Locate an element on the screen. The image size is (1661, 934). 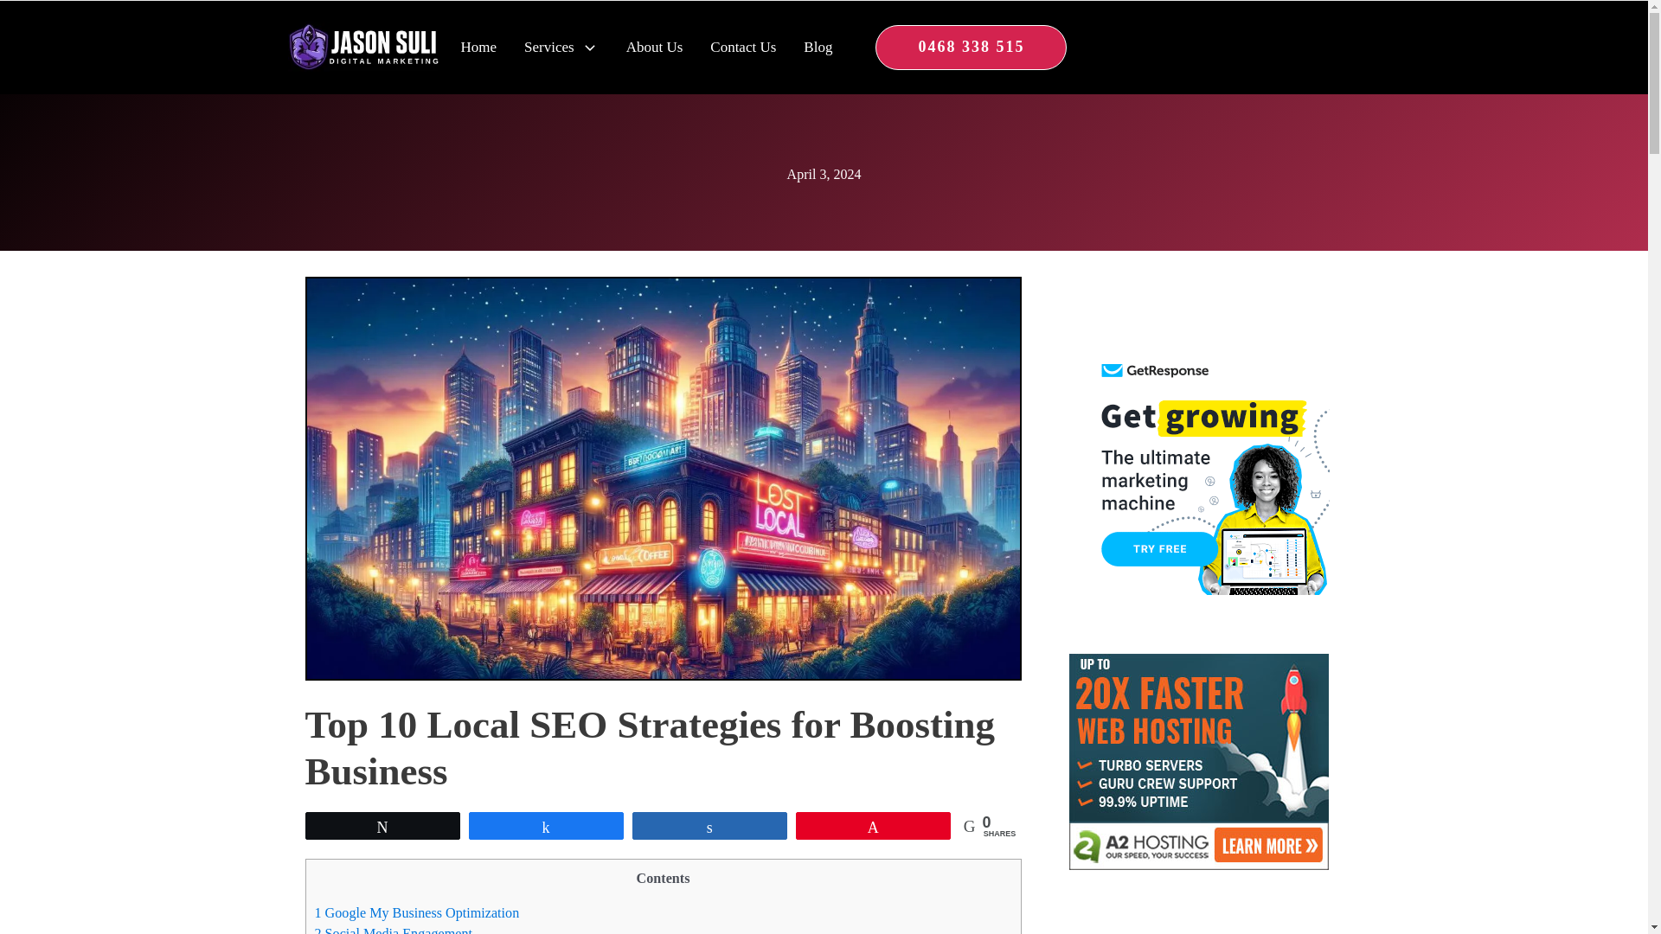
2 Social Media Engagement is located at coordinates (393, 931).